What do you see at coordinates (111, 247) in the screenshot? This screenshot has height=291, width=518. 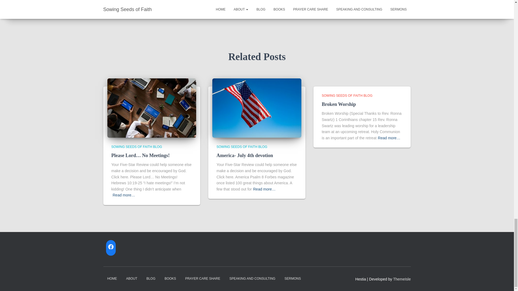 I see `FACEBOOK` at bounding box center [111, 247].